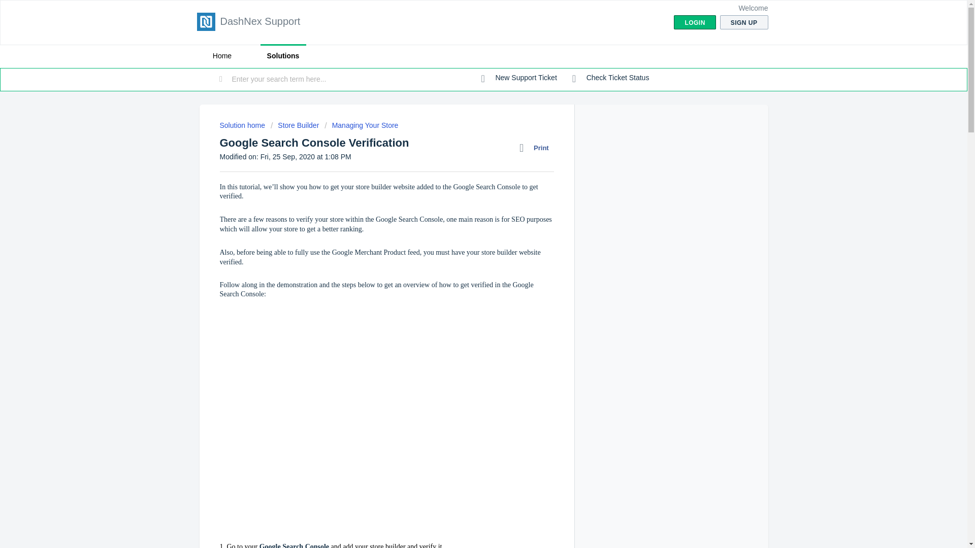  Describe the element at coordinates (744, 22) in the screenshot. I see `SIGN UP` at that location.